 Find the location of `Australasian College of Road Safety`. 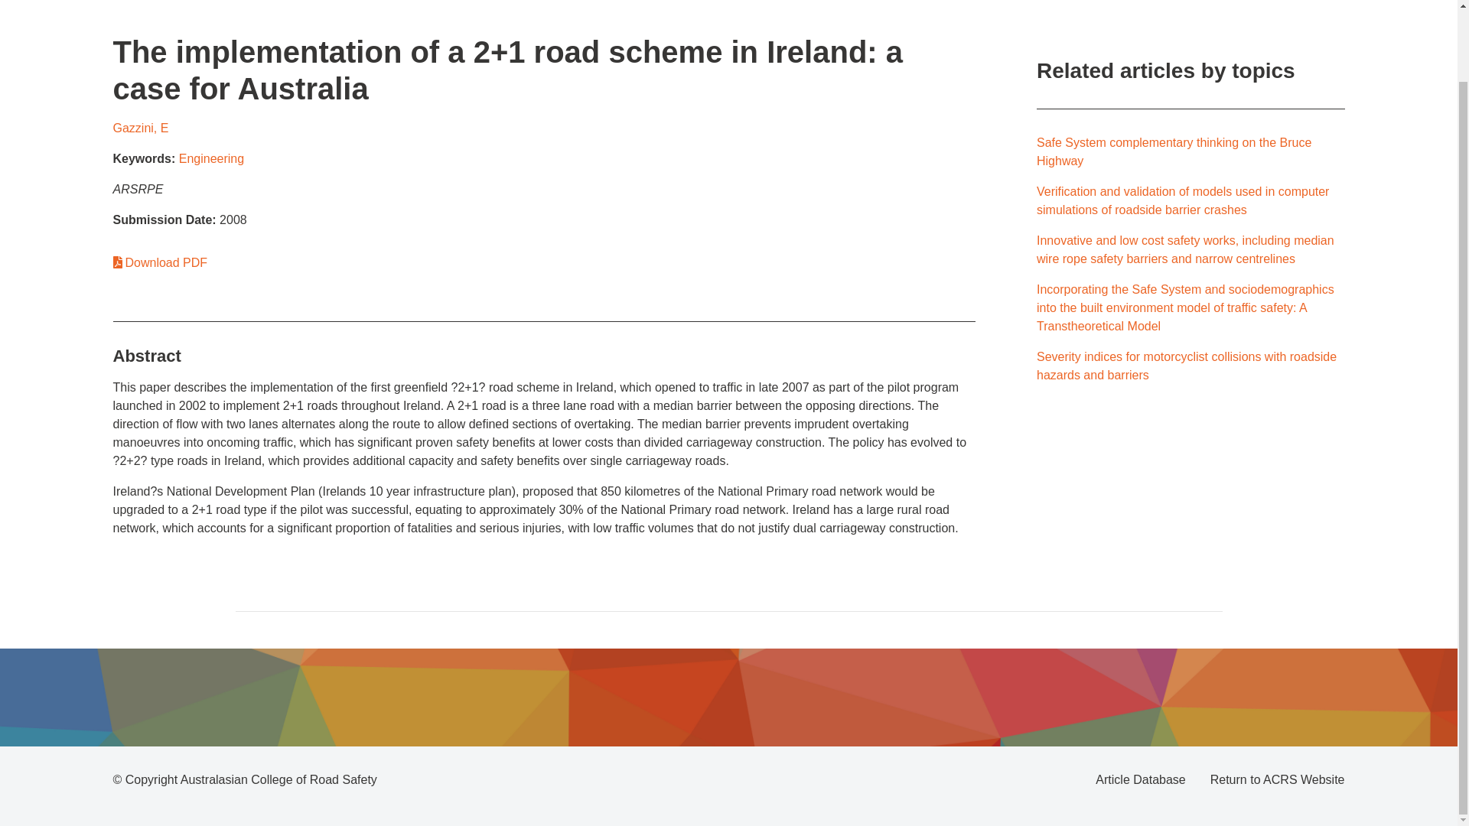

Australasian College of Road Safety is located at coordinates (278, 779).